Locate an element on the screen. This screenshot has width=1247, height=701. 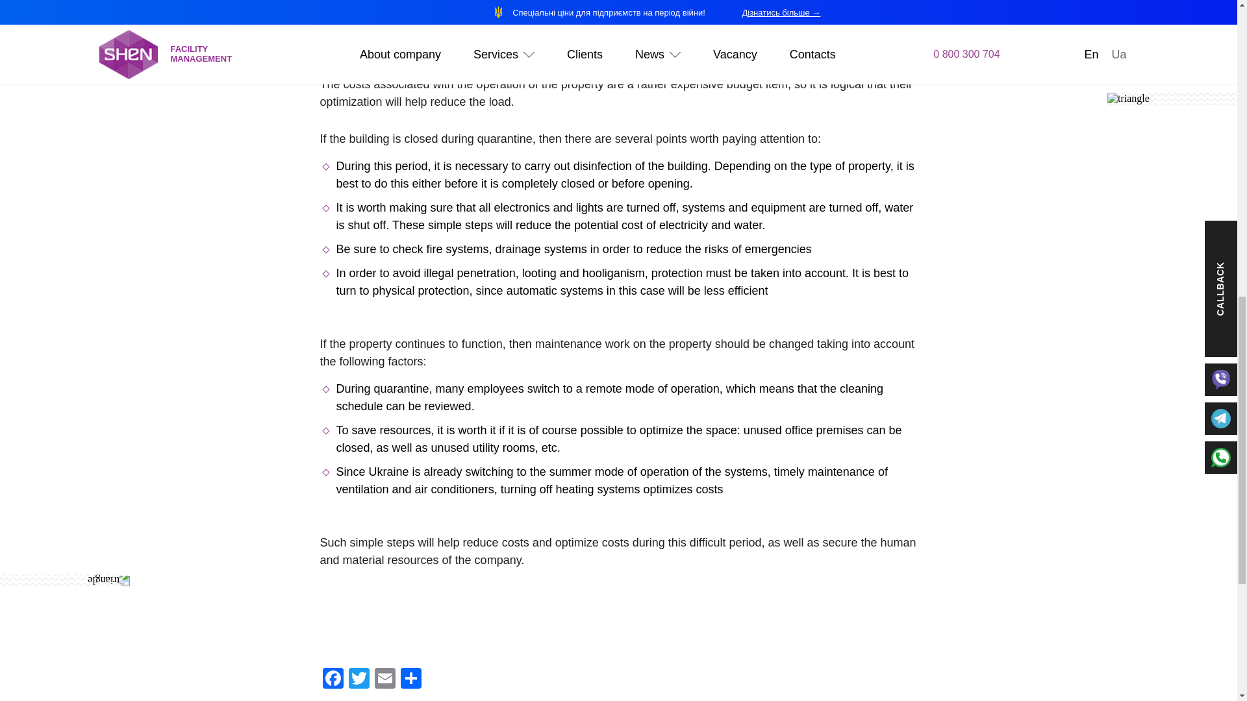
Share is located at coordinates (410, 680).